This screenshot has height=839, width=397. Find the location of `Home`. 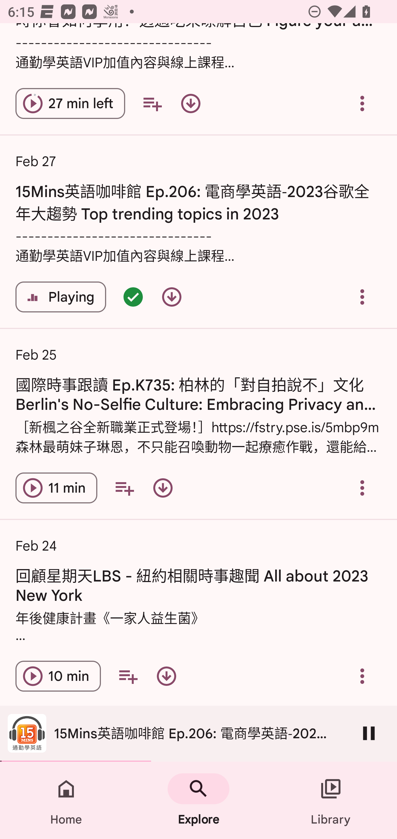

Home is located at coordinates (66, 800).